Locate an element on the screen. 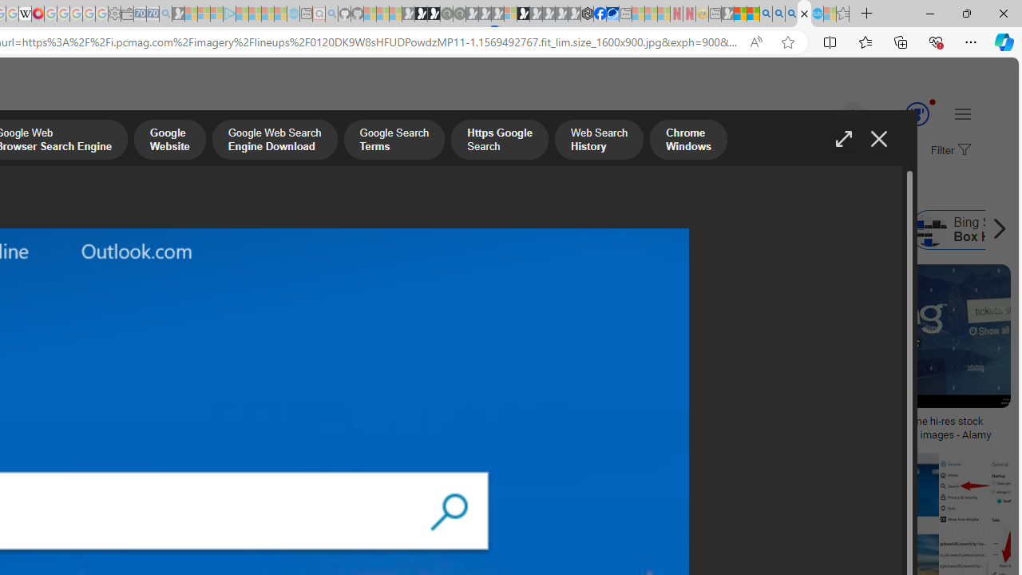 The image size is (1022, 575). Scroll right is located at coordinates (995, 230).